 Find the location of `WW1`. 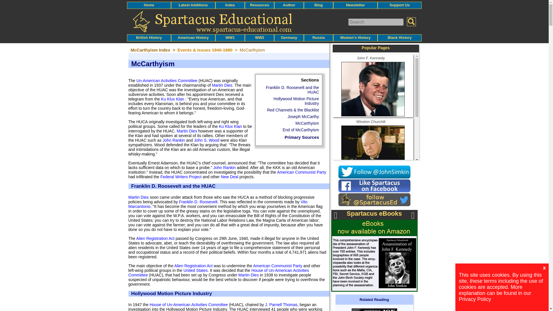

WW1 is located at coordinates (230, 37).